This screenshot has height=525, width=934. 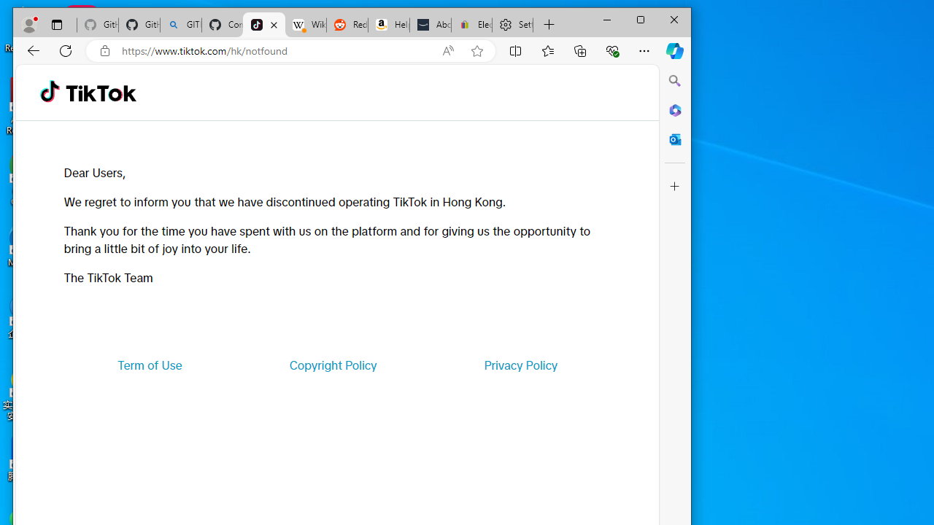 I want to click on Privacy Policy, so click(x=521, y=365).